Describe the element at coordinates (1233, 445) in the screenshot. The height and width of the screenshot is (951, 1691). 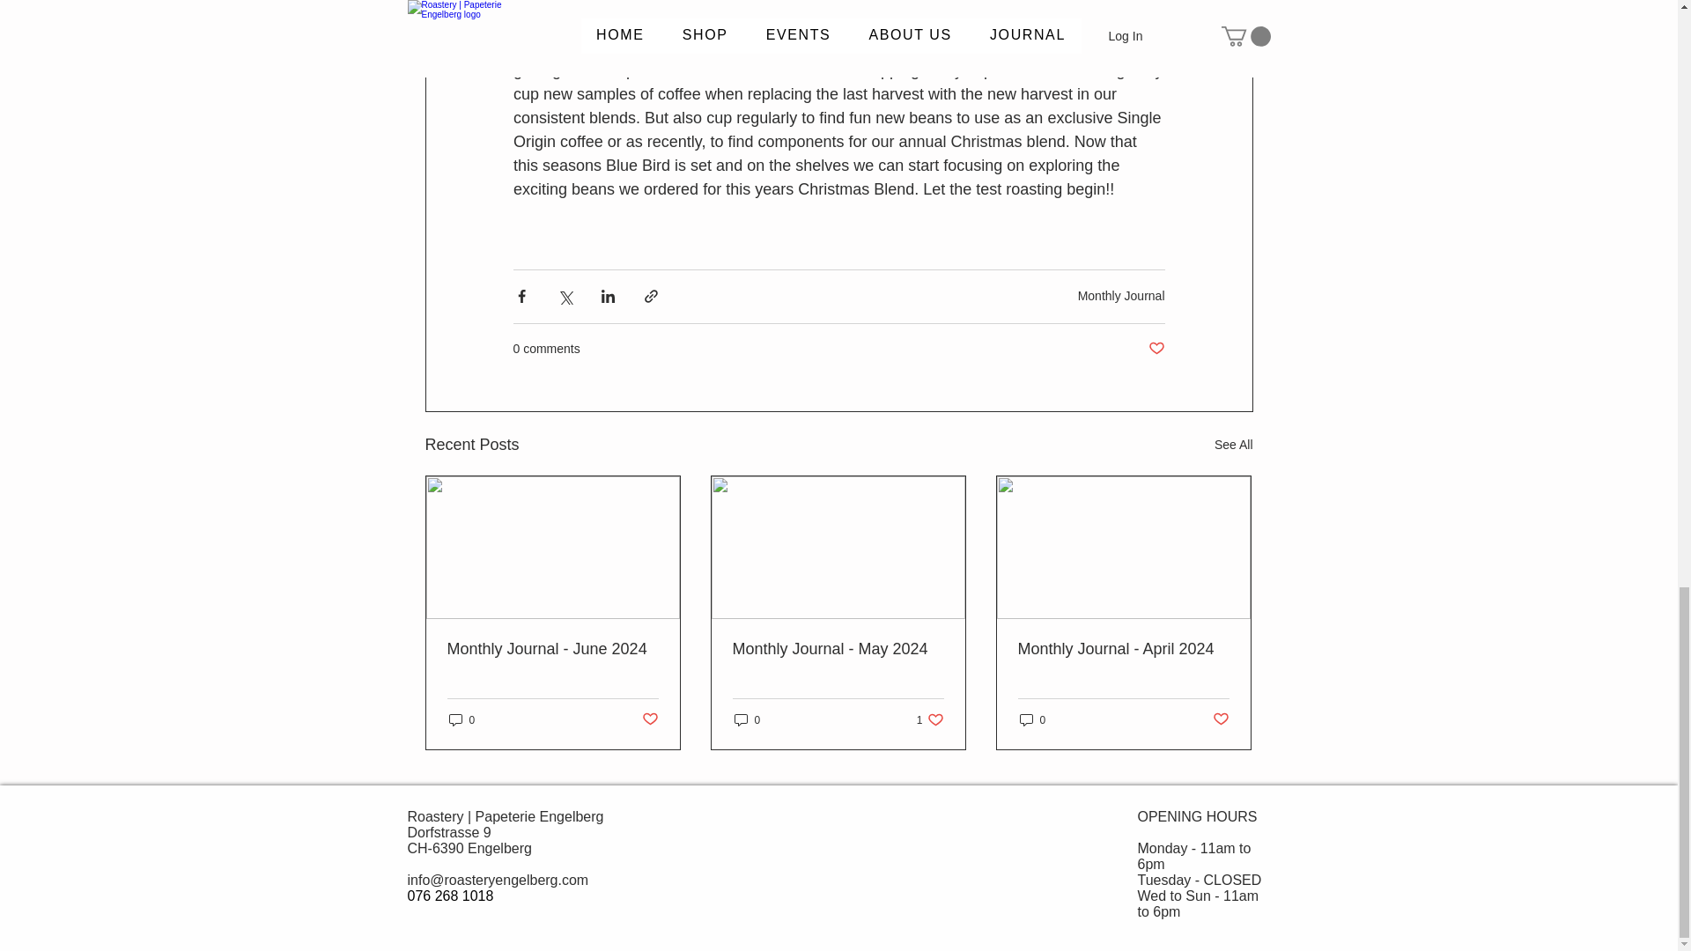
I see `Monthly Journal` at that location.